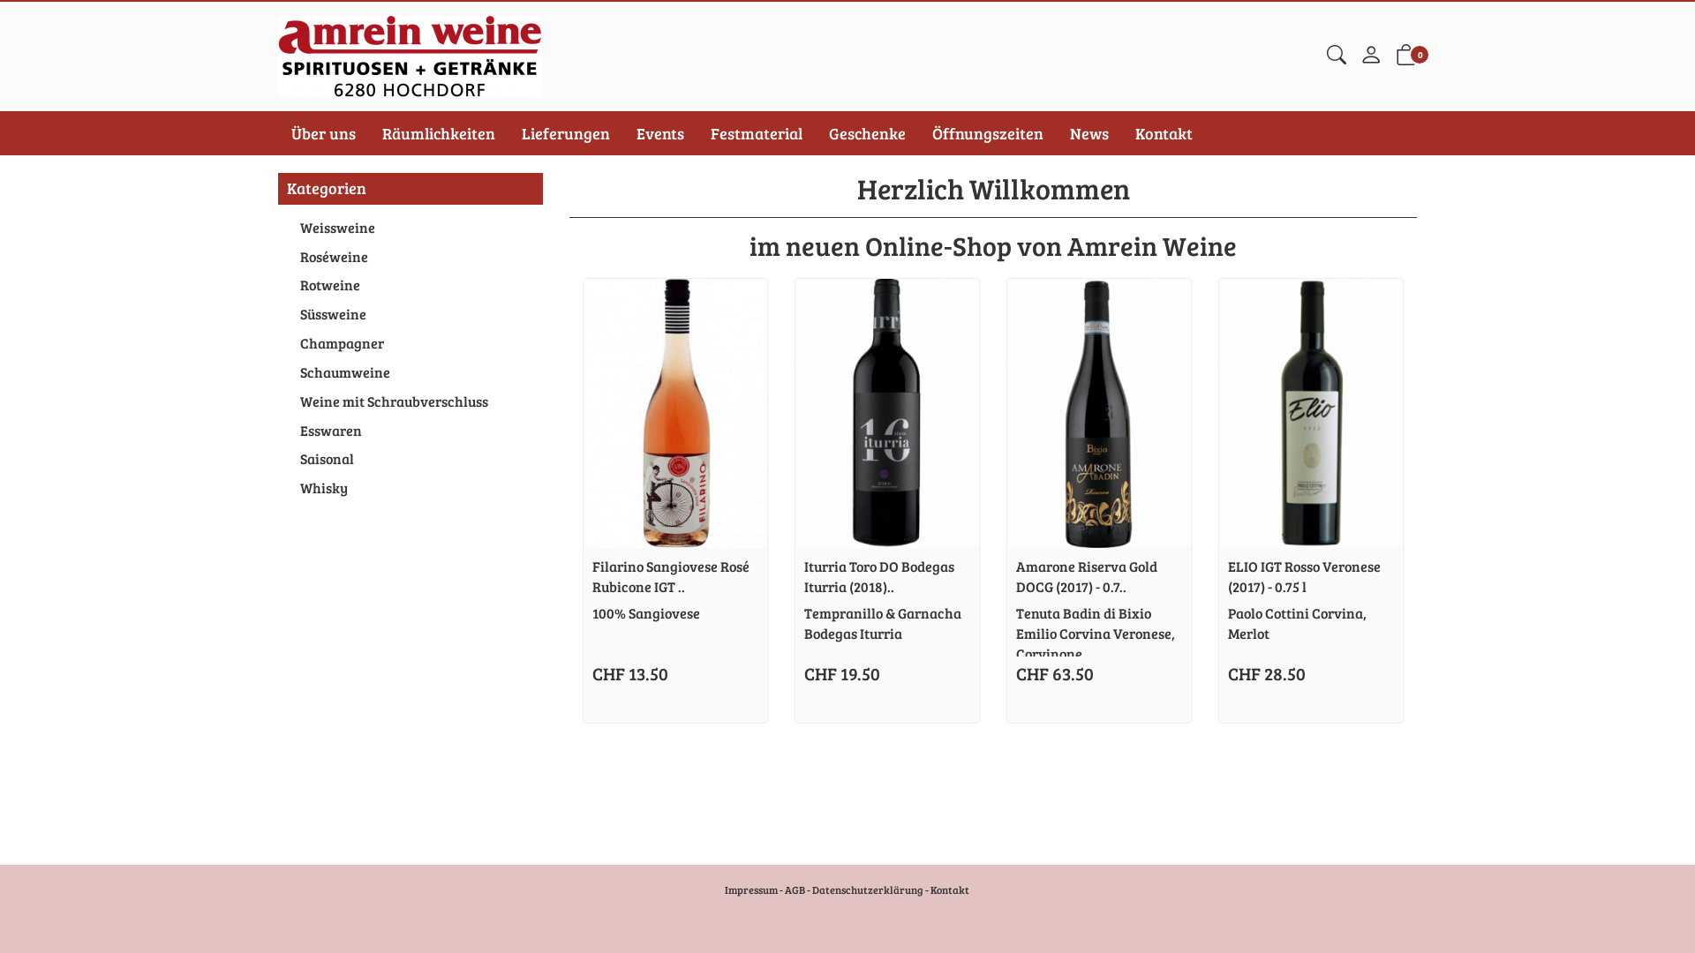 This screenshot has height=953, width=1695. Describe the element at coordinates (411, 344) in the screenshot. I see `Champagner` at that location.